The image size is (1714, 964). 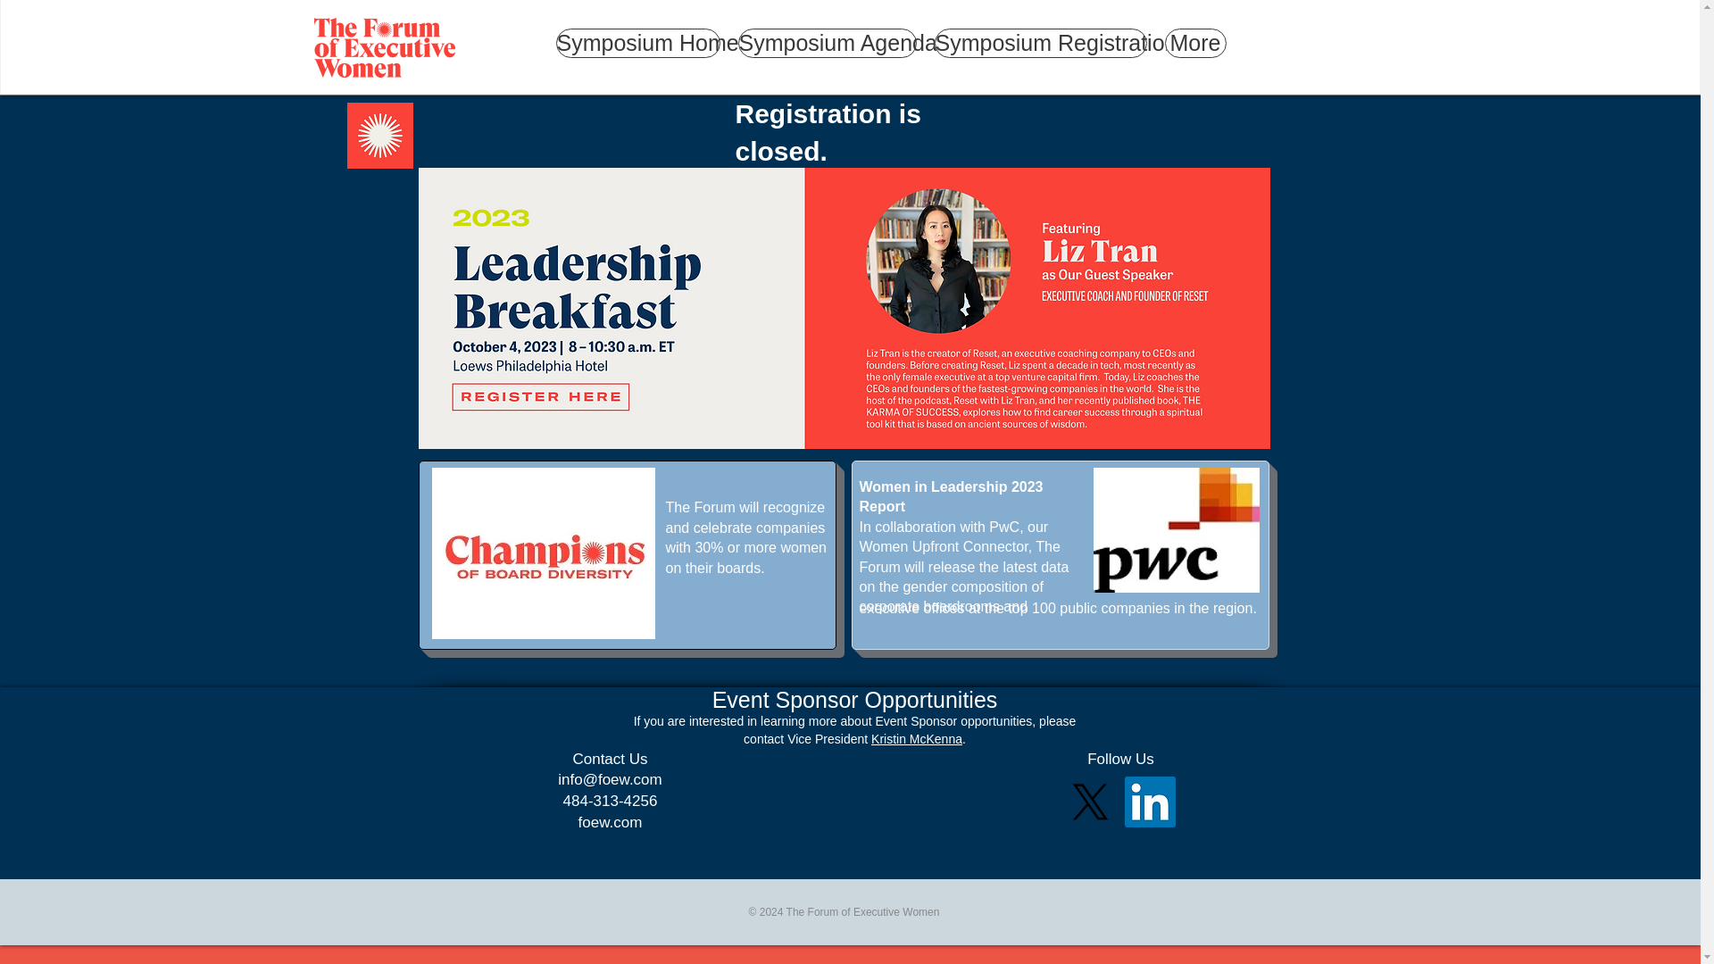 I want to click on Symposium Home, so click(x=637, y=43).